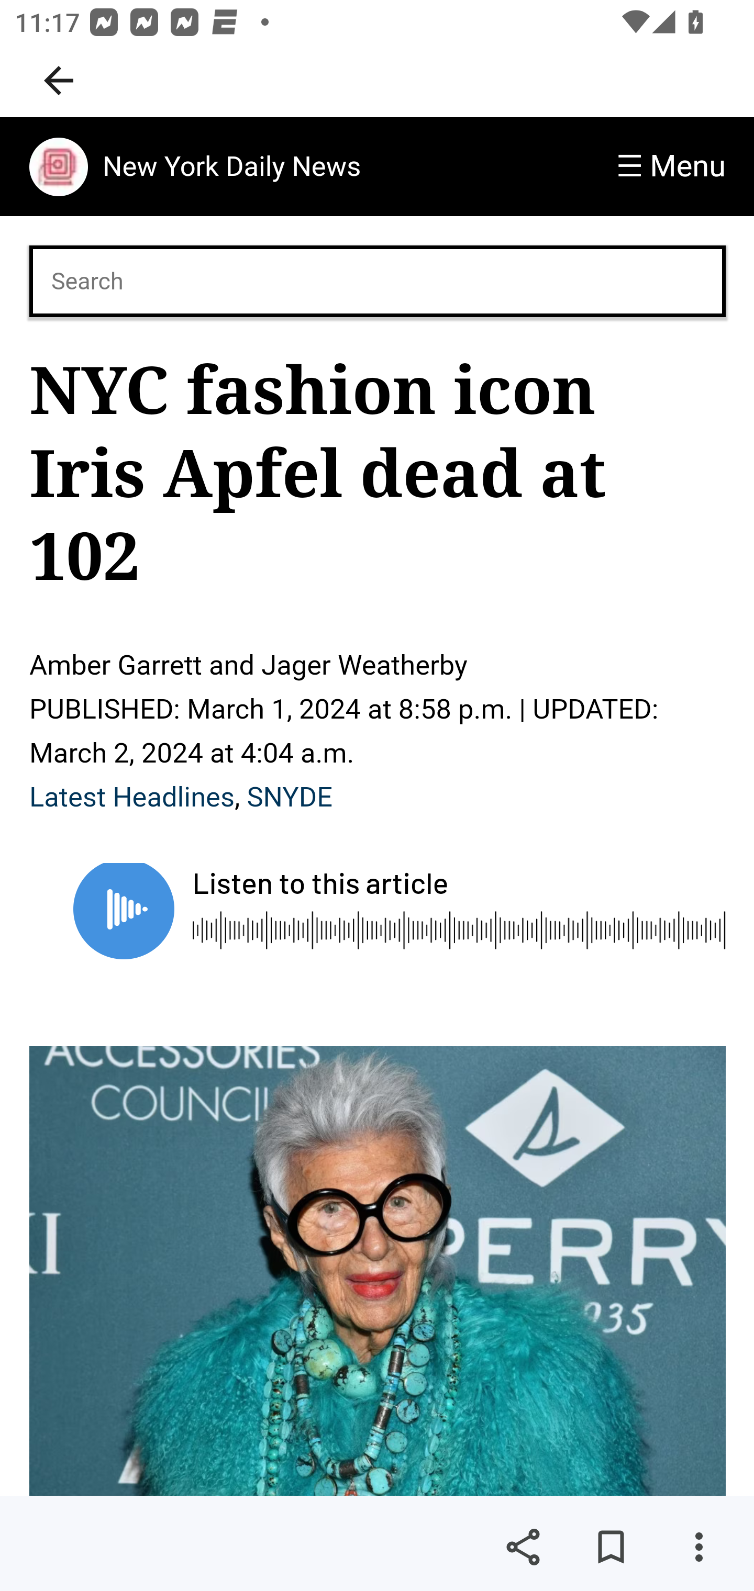  I want to click on Play, so click(124, 910).